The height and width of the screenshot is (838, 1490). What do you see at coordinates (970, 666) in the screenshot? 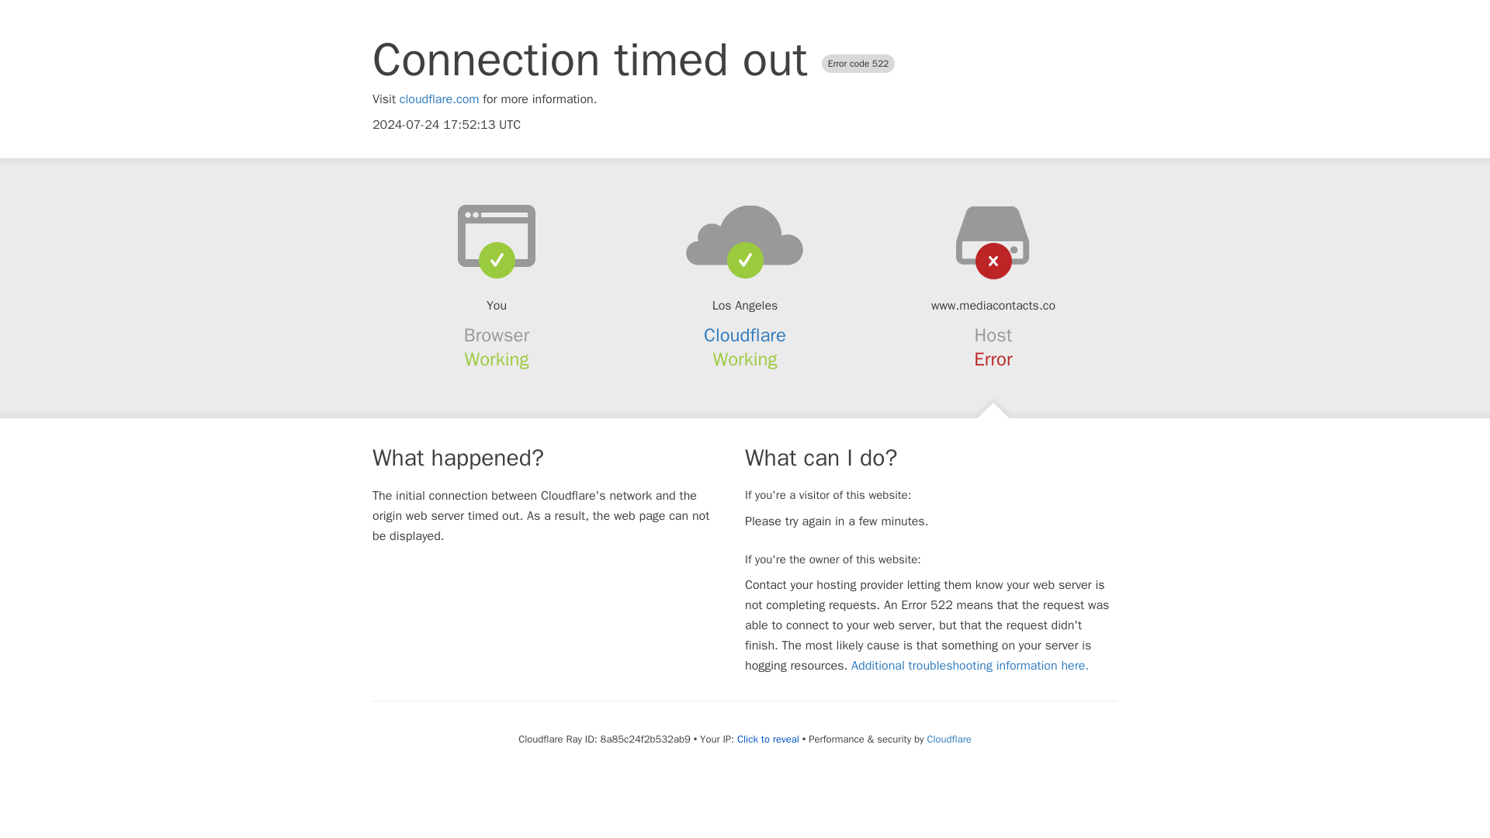
I see `Additional troubleshooting information here.` at bounding box center [970, 666].